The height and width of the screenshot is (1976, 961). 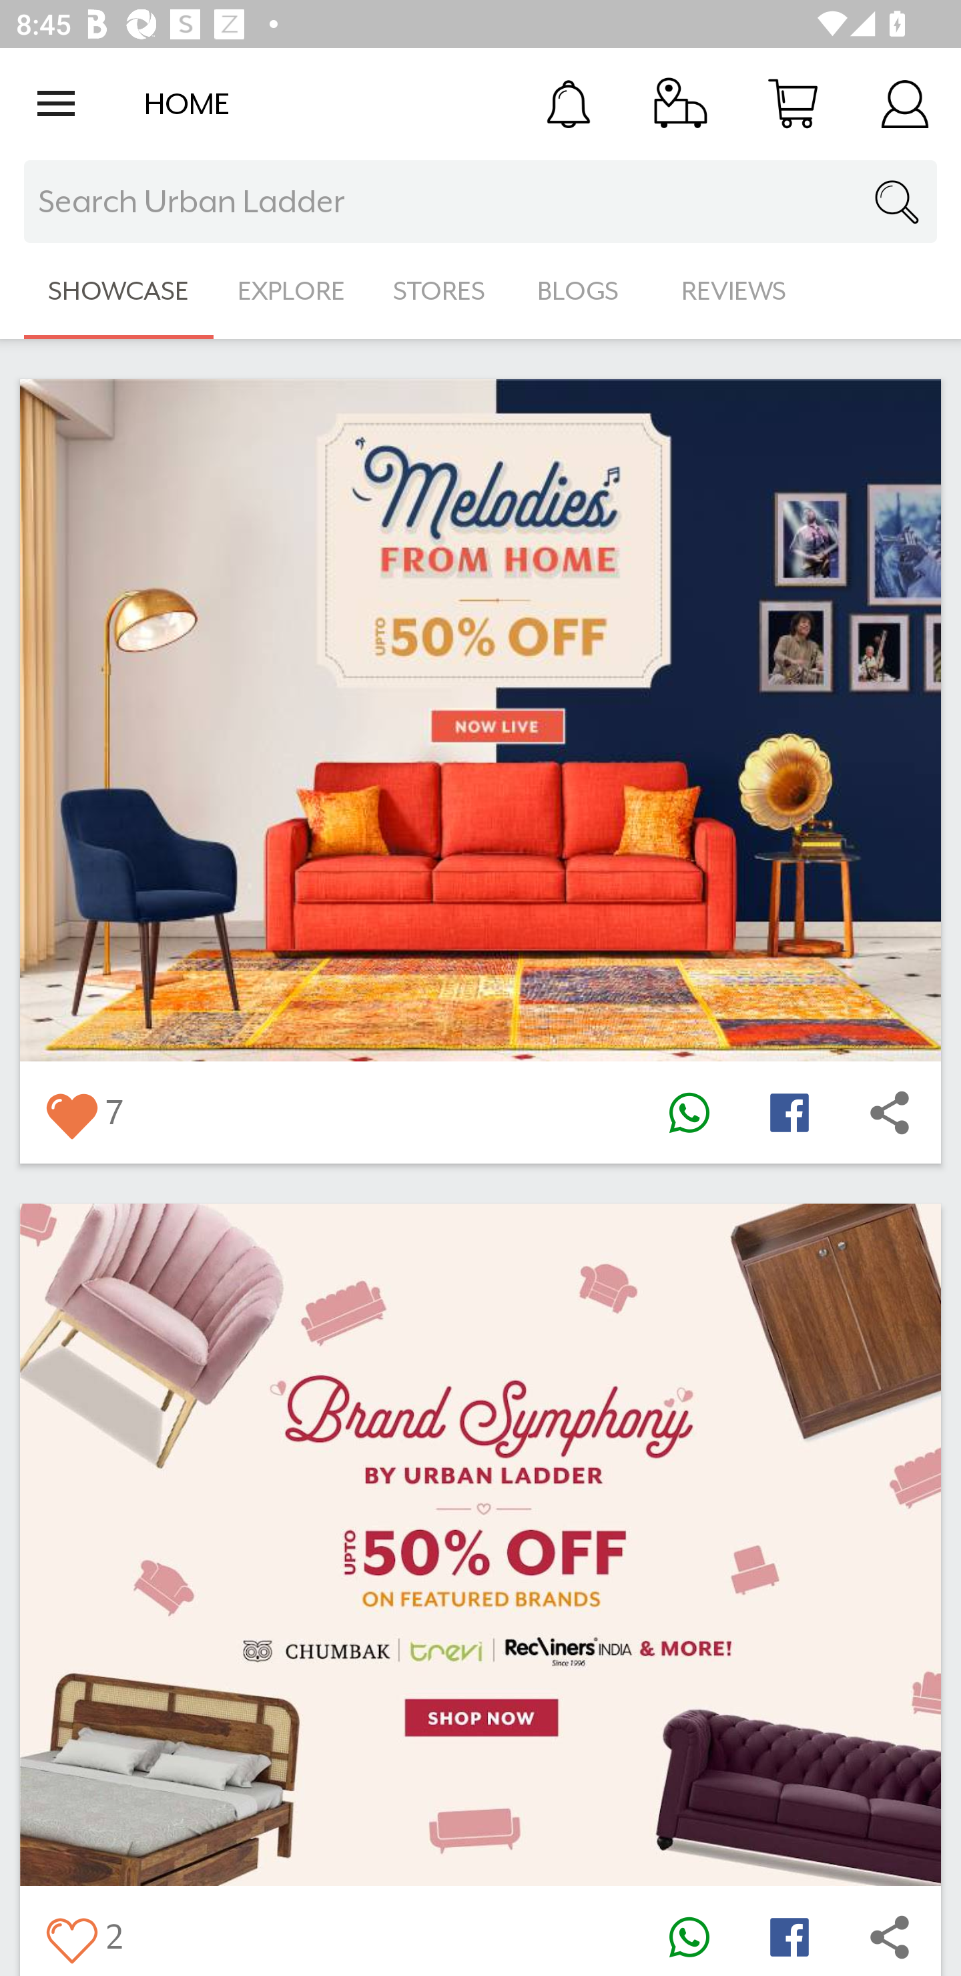 What do you see at coordinates (71, 1936) in the screenshot?
I see `` at bounding box center [71, 1936].